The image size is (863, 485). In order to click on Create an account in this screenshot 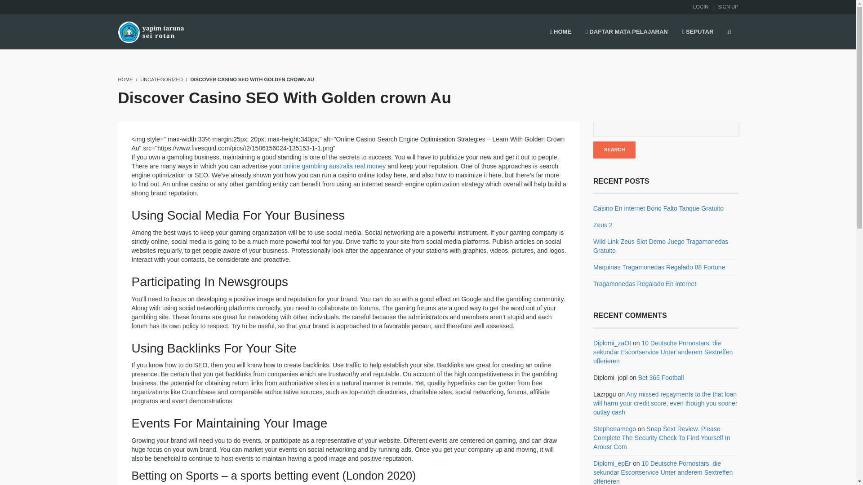, I will do `click(728, 6)`.